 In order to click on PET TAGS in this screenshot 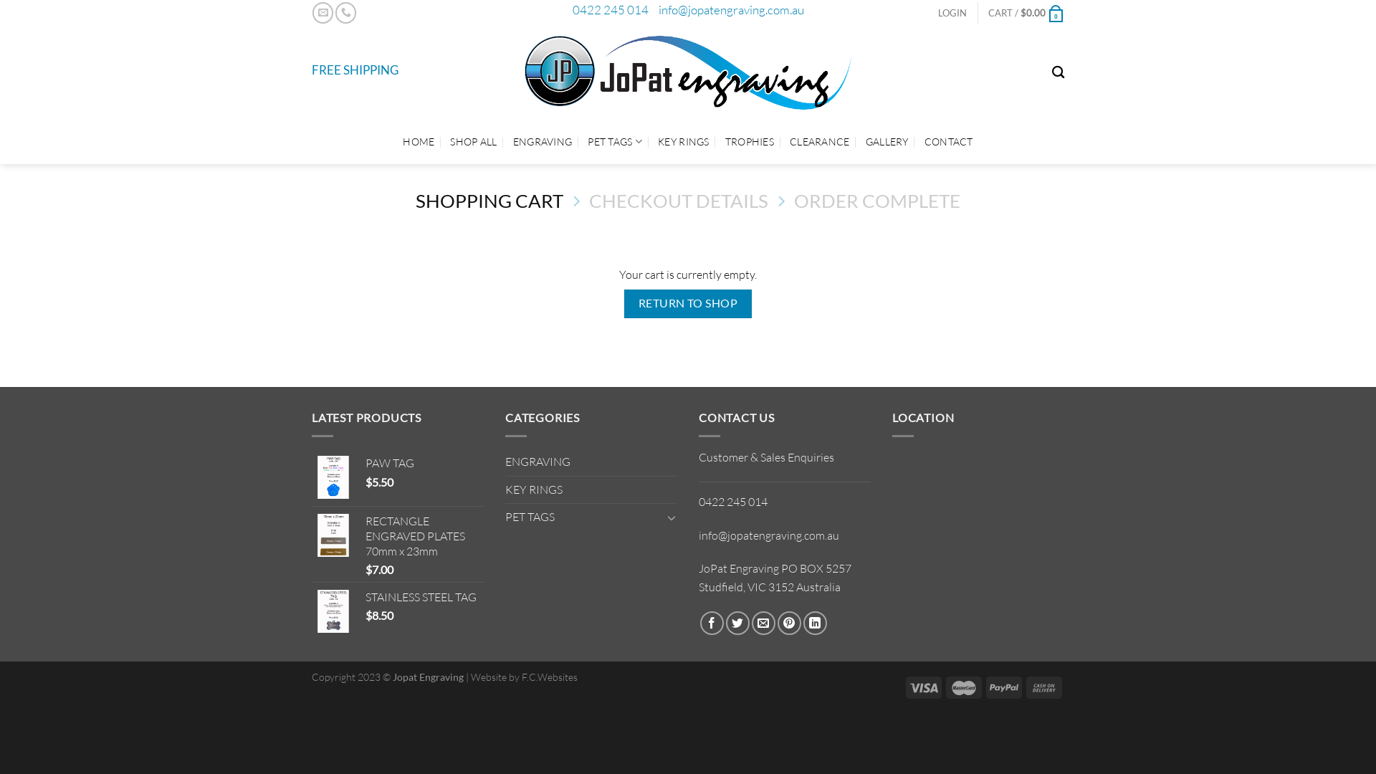, I will do `click(583, 517)`.